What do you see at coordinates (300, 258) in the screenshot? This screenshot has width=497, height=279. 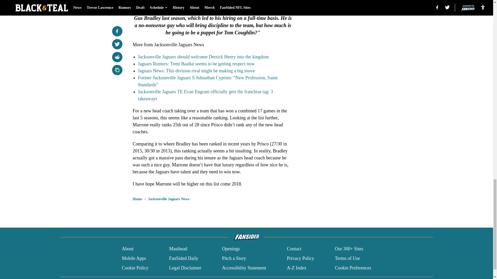 I see `Privacy Policy` at bounding box center [300, 258].